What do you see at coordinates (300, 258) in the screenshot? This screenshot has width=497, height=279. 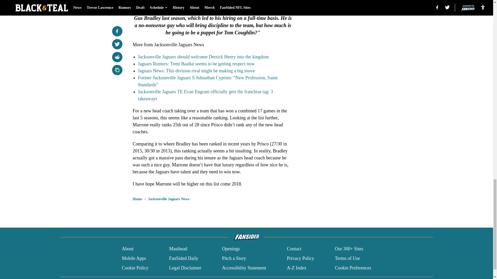 I see `Privacy Policy` at bounding box center [300, 258].